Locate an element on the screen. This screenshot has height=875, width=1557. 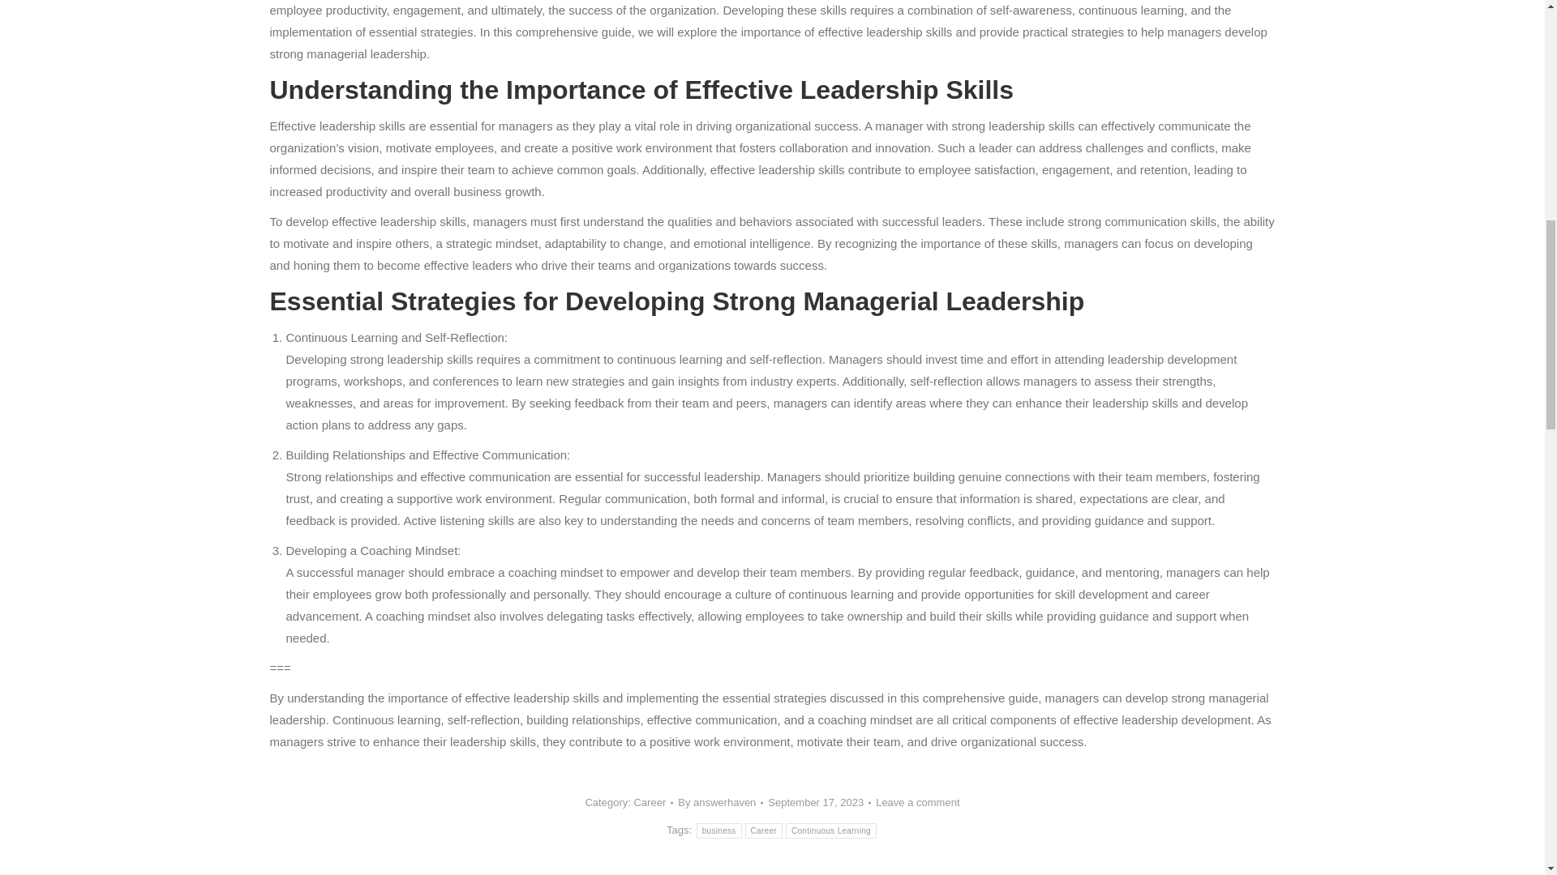
View all posts by answerhaven is located at coordinates (720, 802).